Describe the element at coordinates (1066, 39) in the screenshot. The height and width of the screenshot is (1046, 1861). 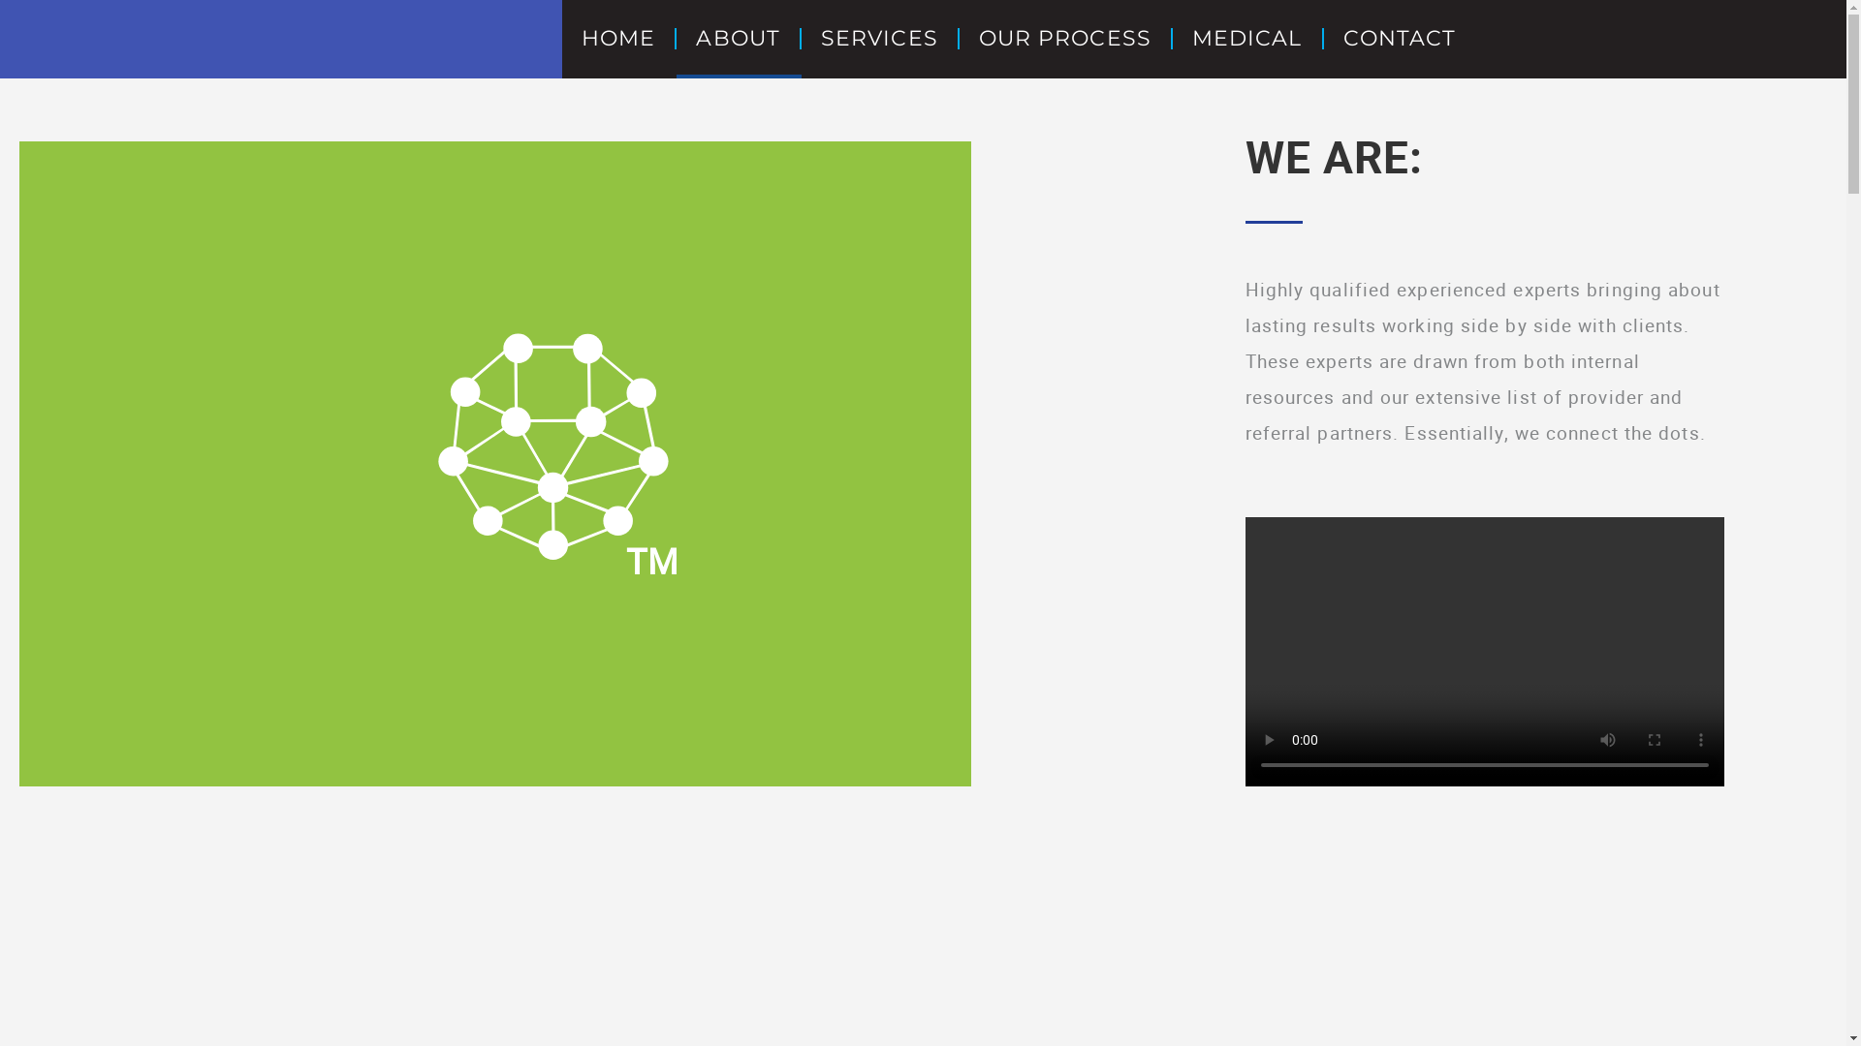
I see `OUR PROCESS` at that location.